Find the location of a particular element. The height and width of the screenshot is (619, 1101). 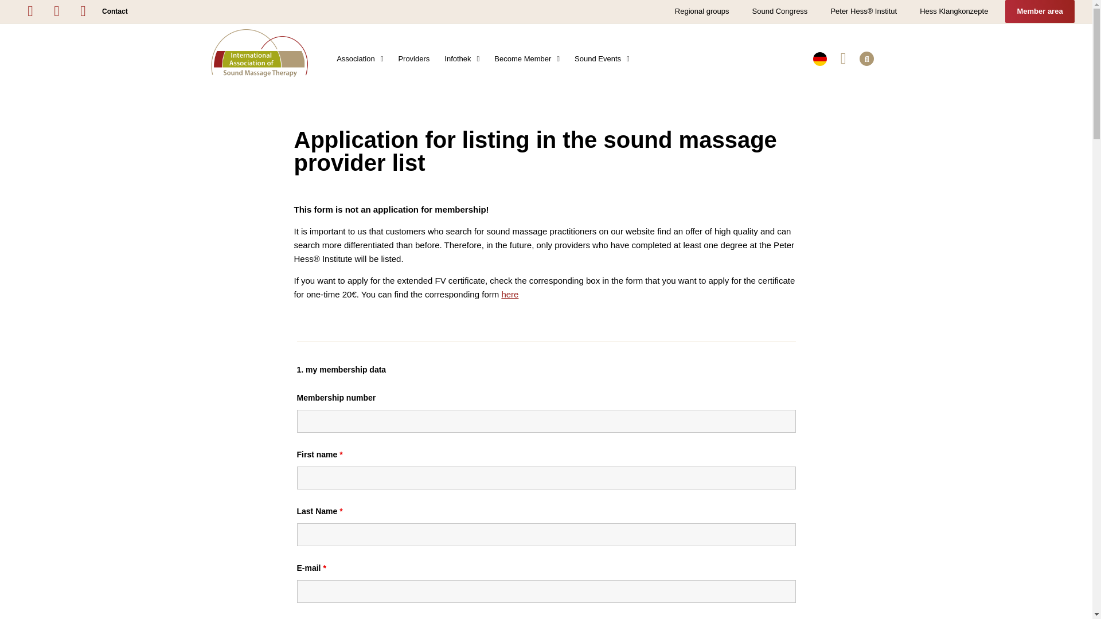

Member area is located at coordinates (1039, 11).